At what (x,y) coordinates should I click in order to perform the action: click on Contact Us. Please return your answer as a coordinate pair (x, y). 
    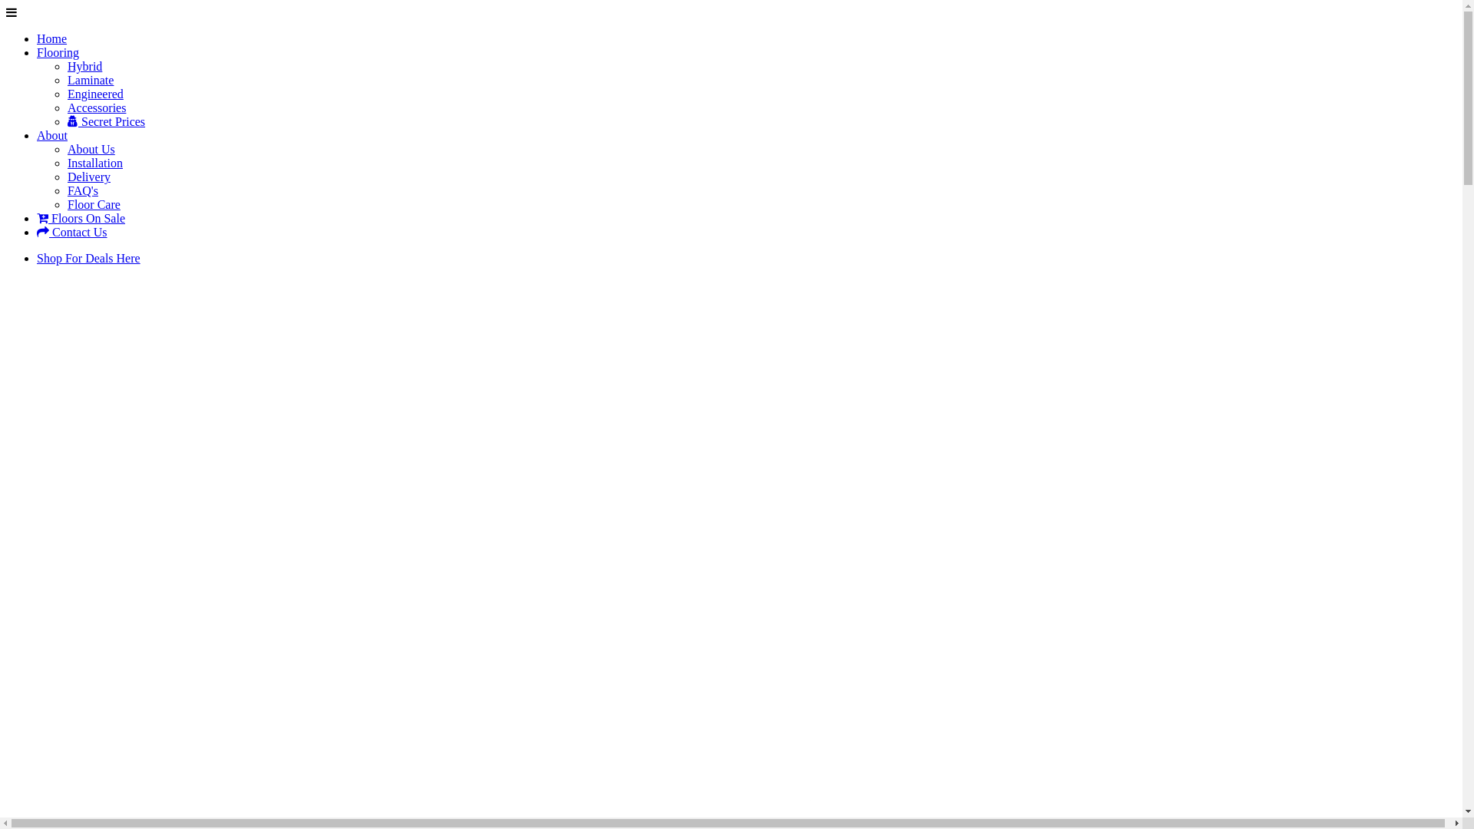
    Looking at the image, I should click on (72, 232).